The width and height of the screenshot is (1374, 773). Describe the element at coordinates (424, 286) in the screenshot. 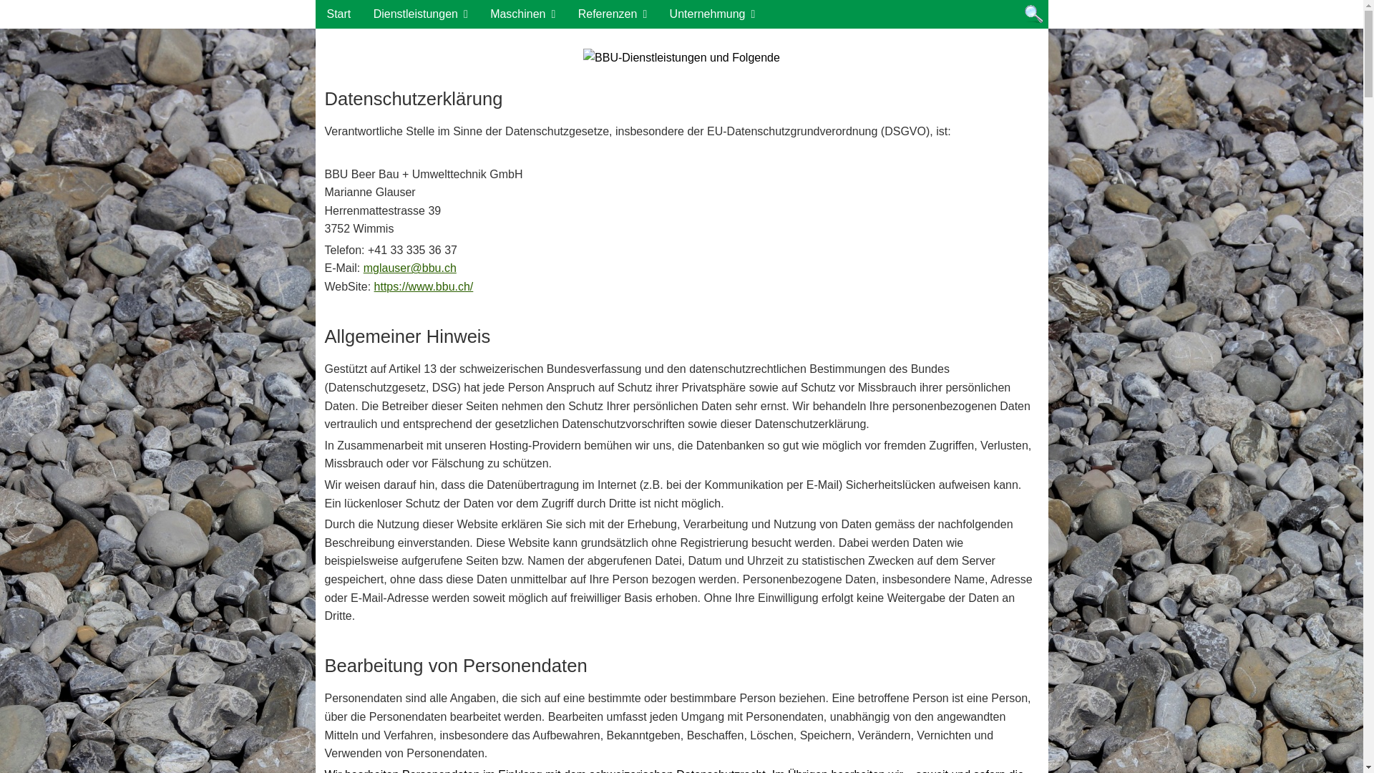

I see `https://www.bbu.ch/` at that location.